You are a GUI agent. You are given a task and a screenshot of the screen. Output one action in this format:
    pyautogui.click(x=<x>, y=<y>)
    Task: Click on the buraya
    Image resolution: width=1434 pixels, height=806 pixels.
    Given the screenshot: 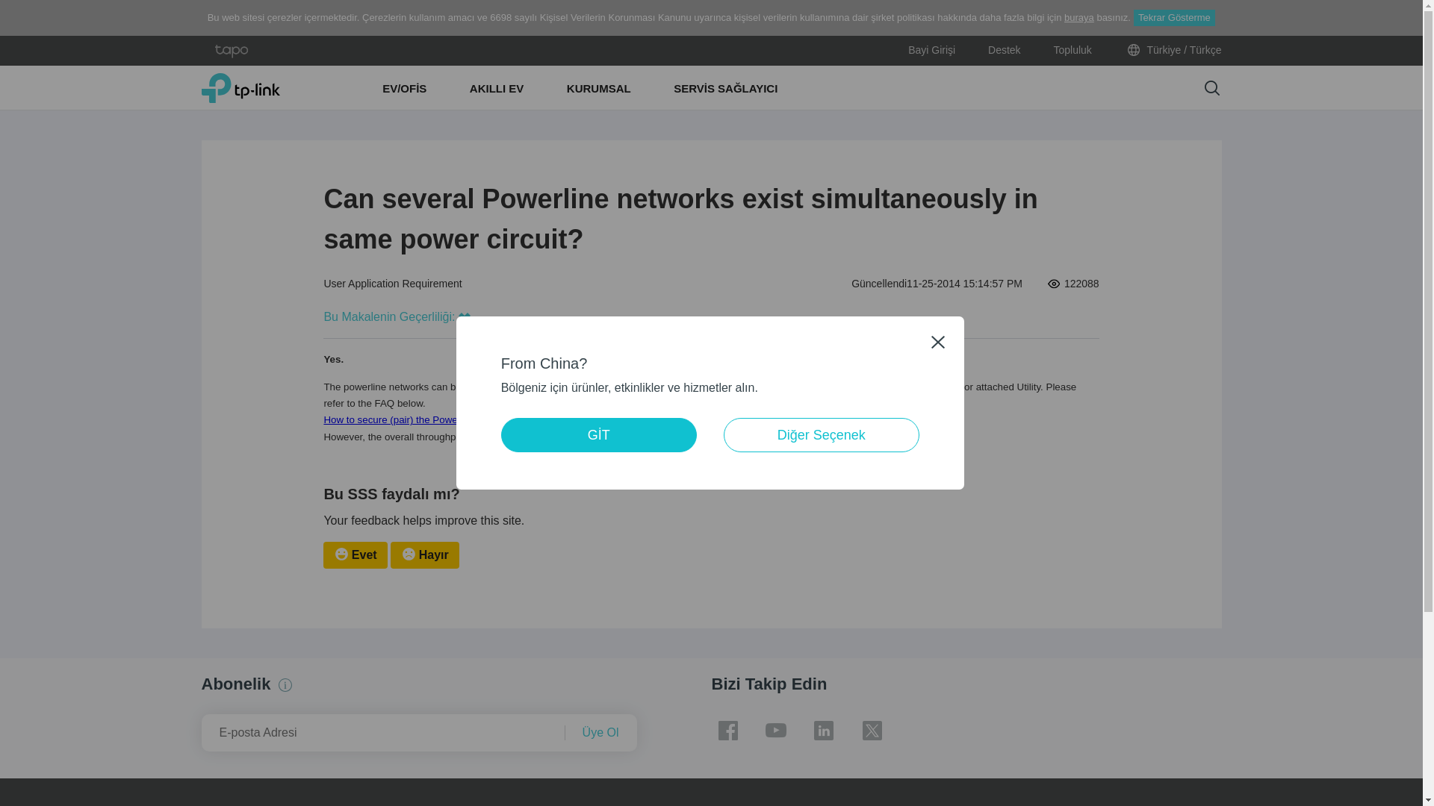 What is the action you would take?
    pyautogui.click(x=1078, y=18)
    